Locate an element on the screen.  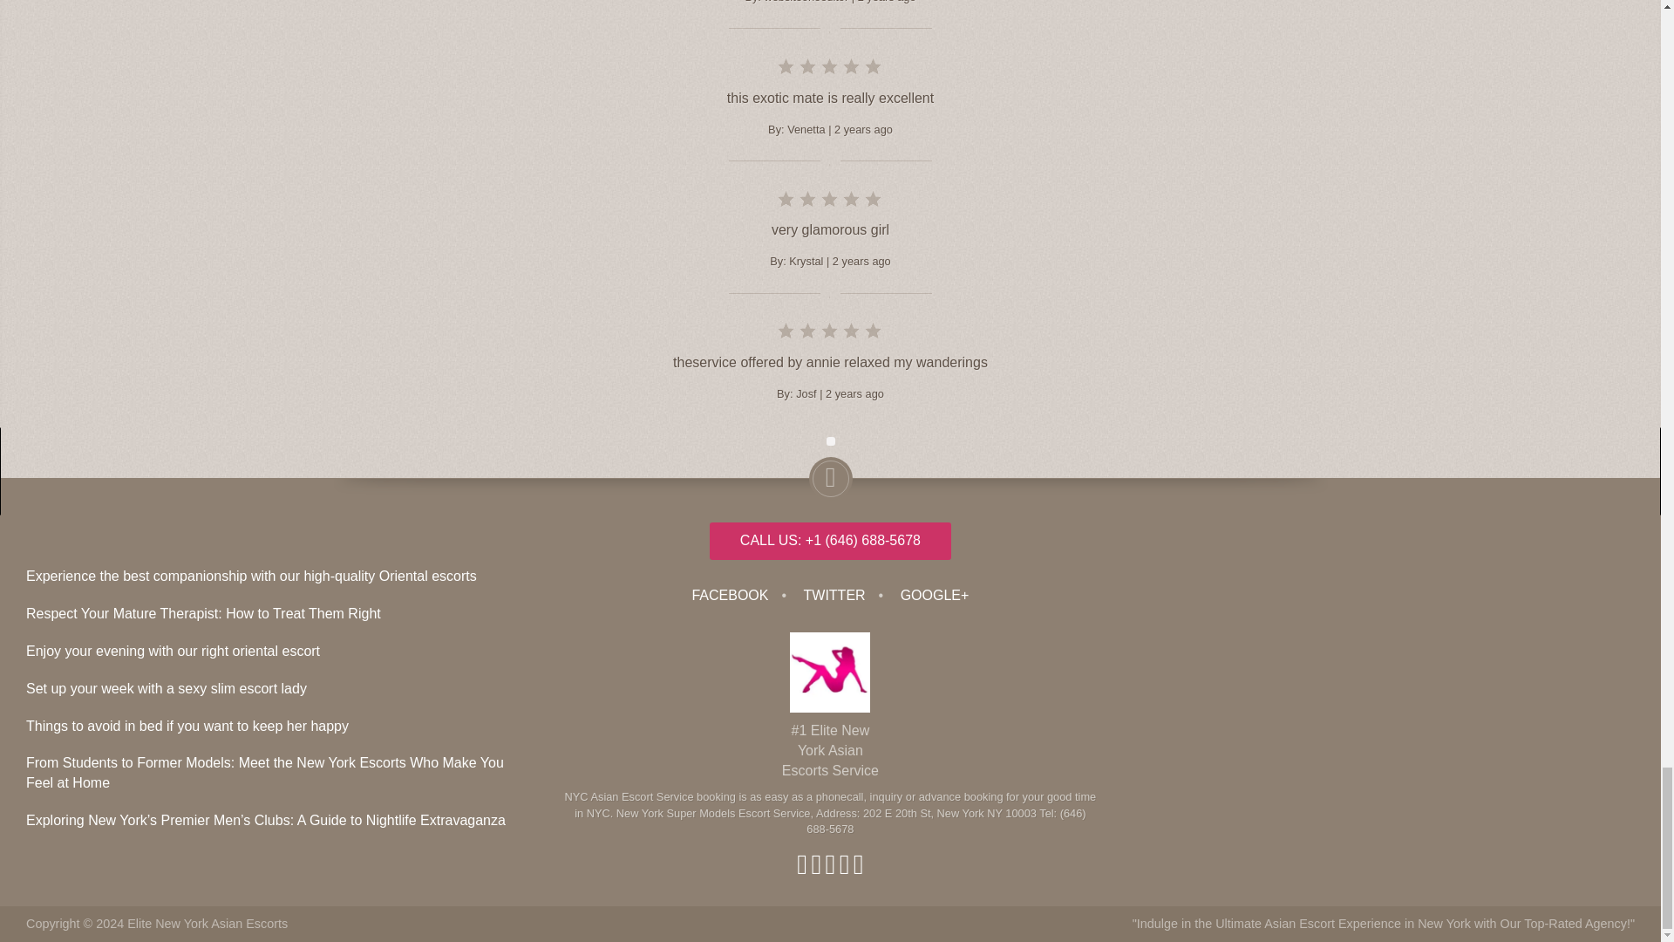
Things to avoid in bed if you want to keep her happy is located at coordinates (187, 726).